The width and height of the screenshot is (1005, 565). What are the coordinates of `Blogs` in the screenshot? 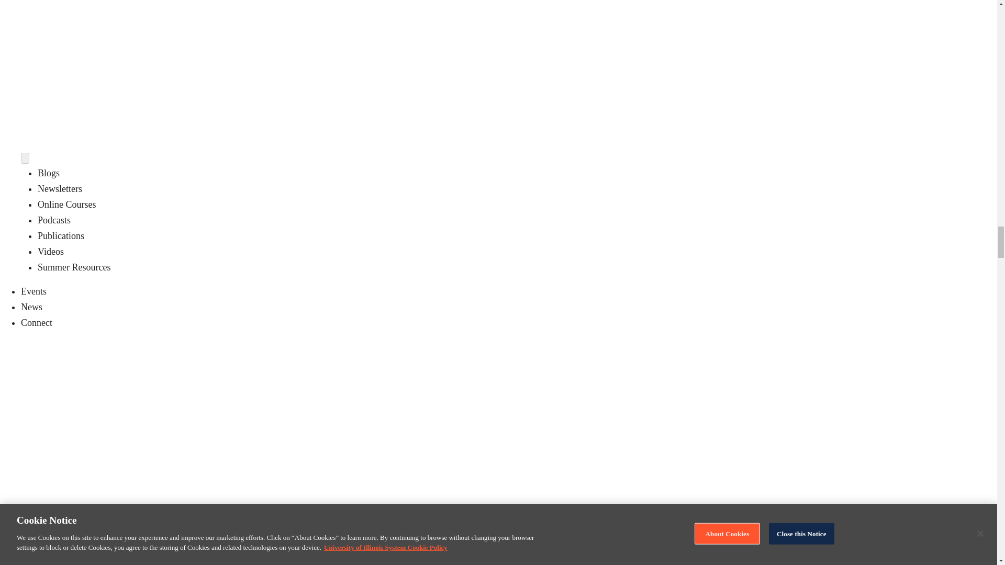 It's located at (48, 173).